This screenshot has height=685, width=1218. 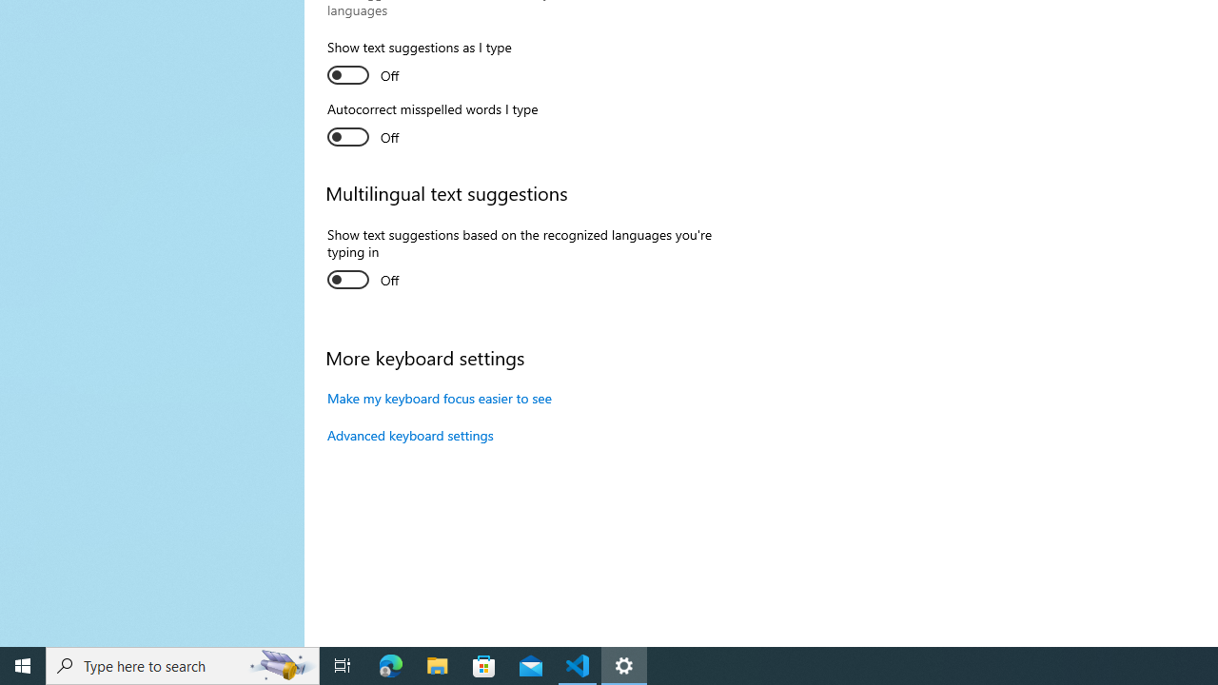 I want to click on Make my keyboard focus easier to see, so click(x=440, y=398).